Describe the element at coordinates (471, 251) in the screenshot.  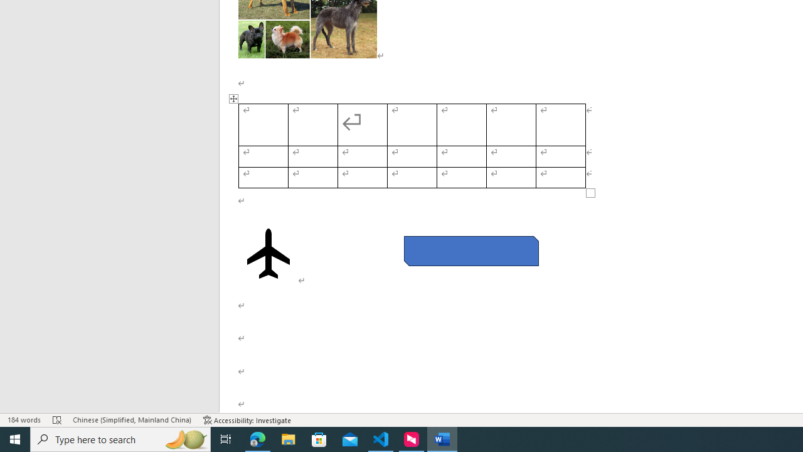
I see `Rectangle: Diagonal Corners Snipped 2` at that location.